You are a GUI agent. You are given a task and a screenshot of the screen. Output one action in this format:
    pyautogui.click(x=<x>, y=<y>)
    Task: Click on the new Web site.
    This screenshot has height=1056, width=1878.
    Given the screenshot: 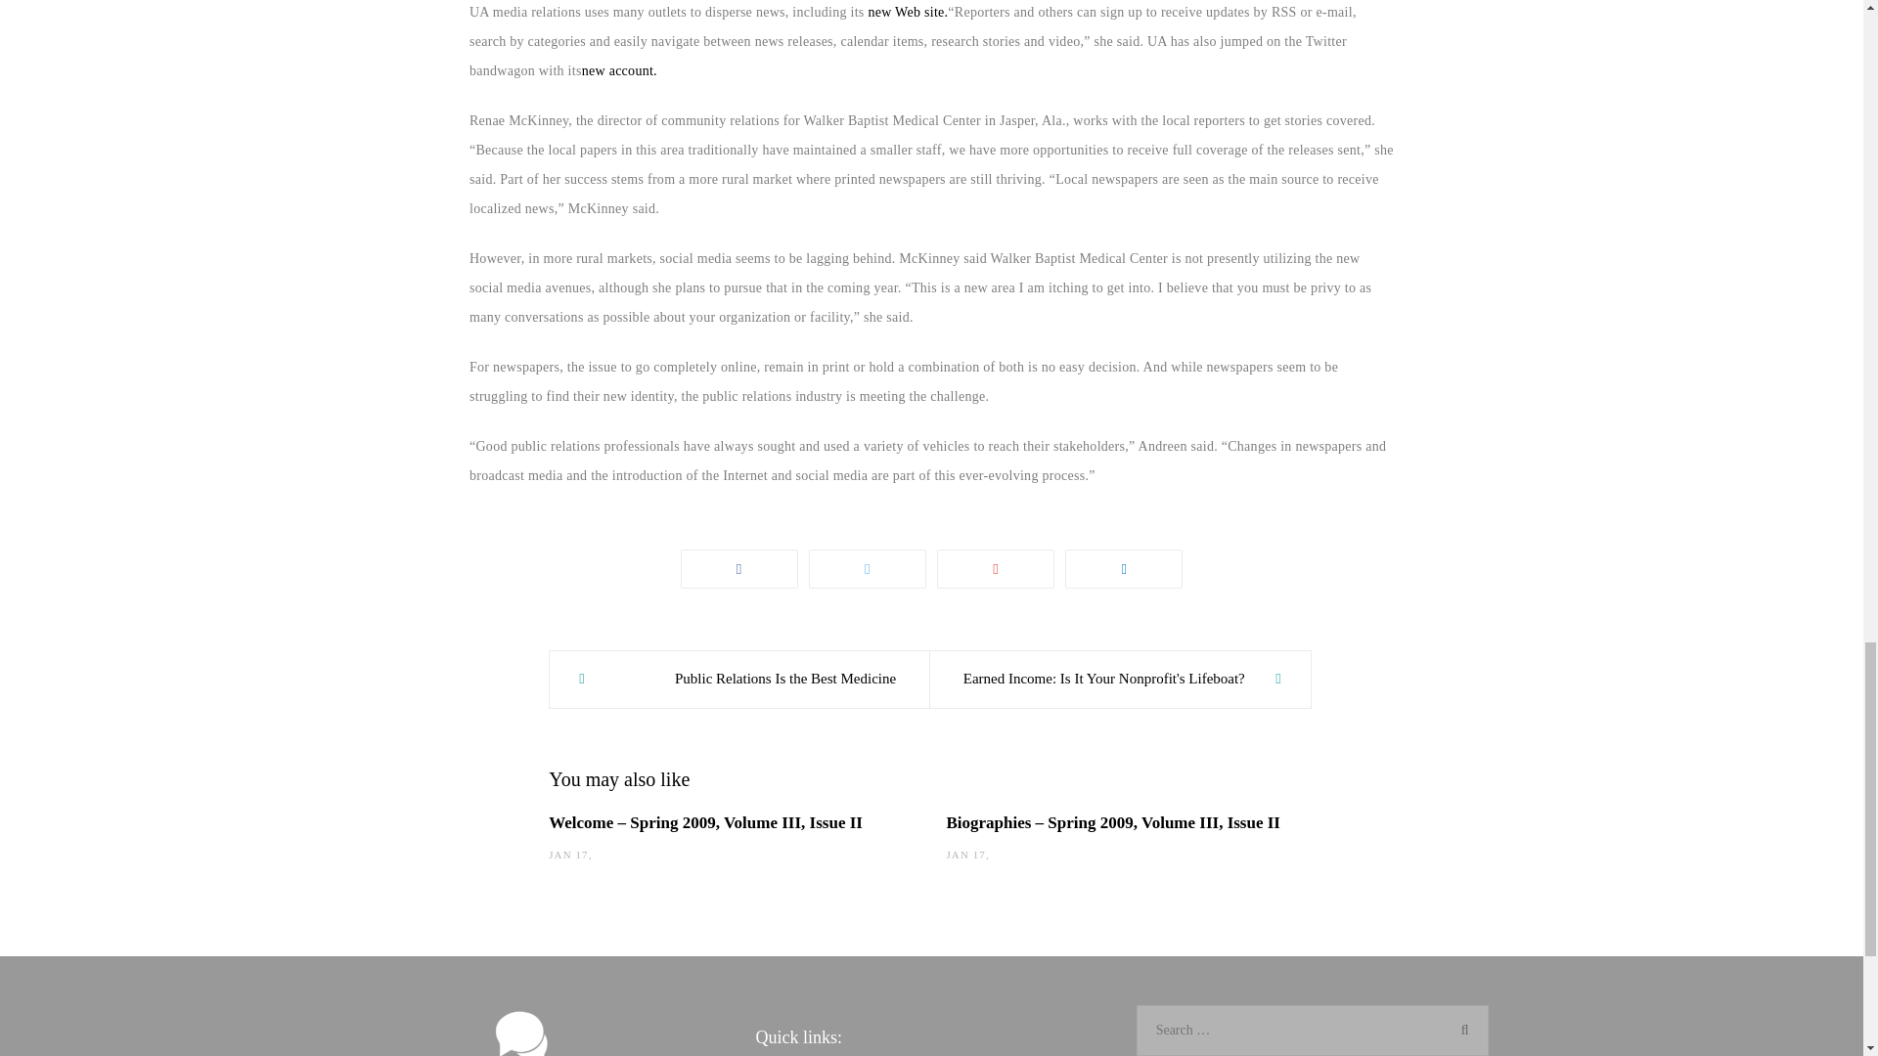 What is the action you would take?
    pyautogui.click(x=908, y=12)
    